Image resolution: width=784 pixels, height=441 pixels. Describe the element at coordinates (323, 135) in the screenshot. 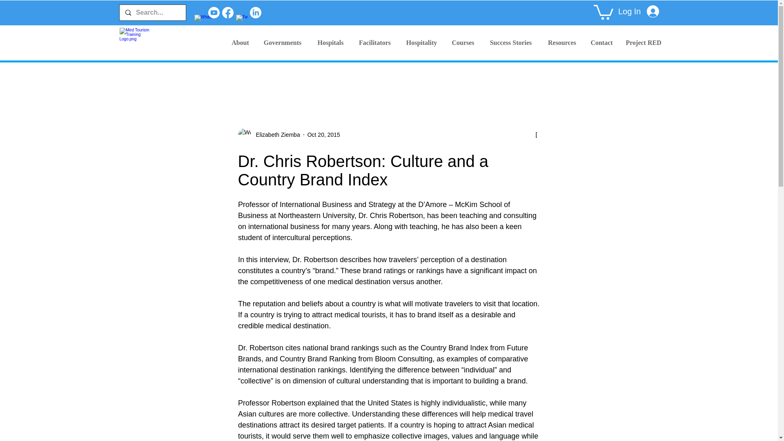

I see `Oct 20, 2015` at that location.